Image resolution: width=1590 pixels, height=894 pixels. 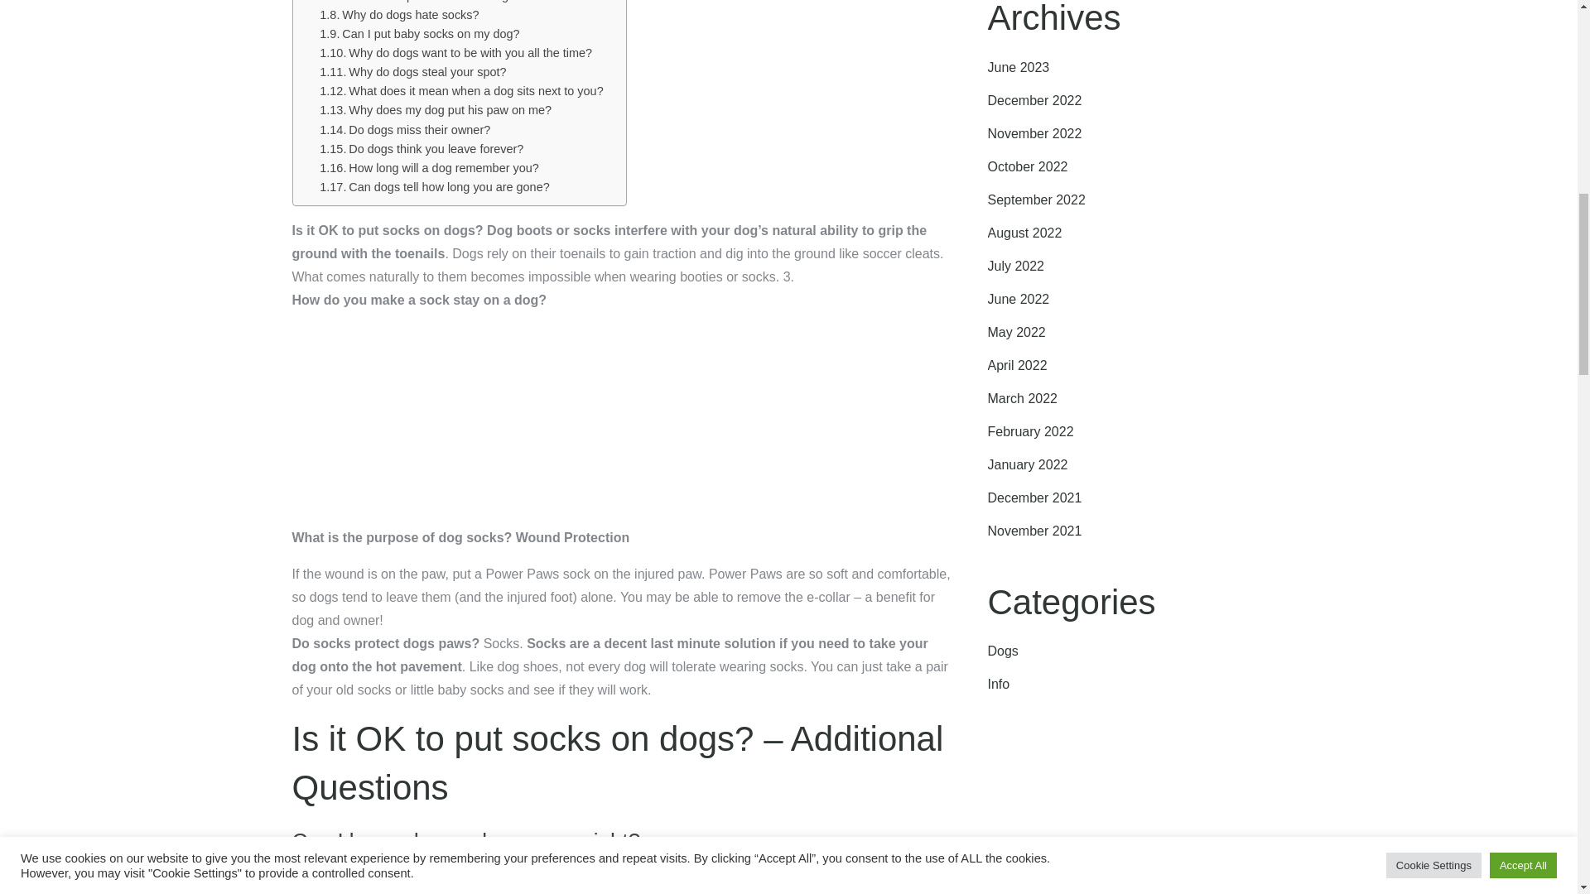 I want to click on Can I put baby socks on my dog?, so click(x=419, y=34).